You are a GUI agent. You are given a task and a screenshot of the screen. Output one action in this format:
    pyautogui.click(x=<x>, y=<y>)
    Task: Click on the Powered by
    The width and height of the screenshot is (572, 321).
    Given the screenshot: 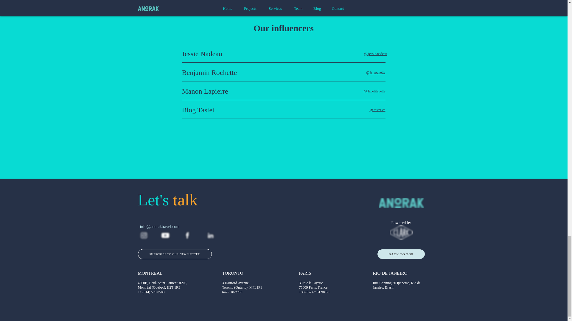 What is the action you would take?
    pyautogui.click(x=401, y=223)
    